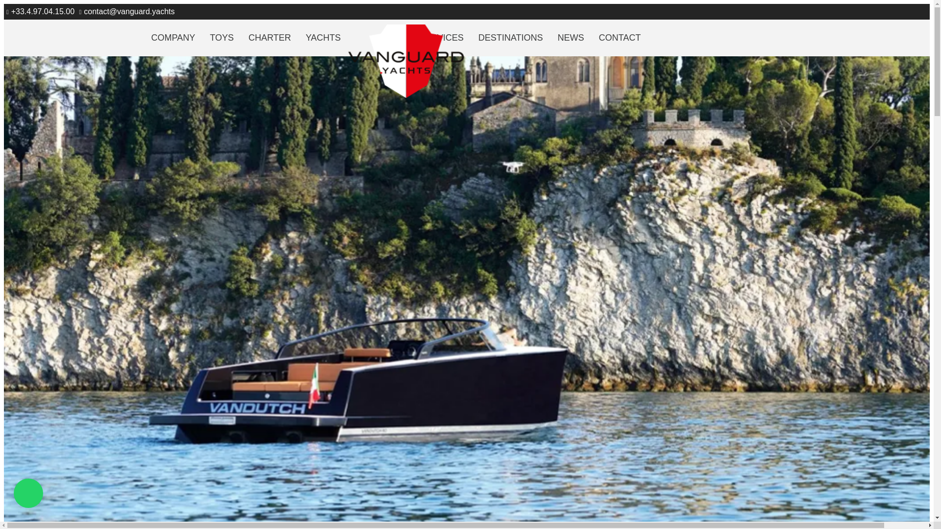  I want to click on COMPANY, so click(173, 37).